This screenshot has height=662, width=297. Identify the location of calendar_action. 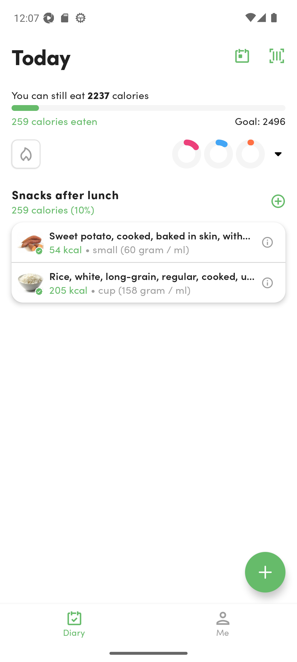
(242, 56).